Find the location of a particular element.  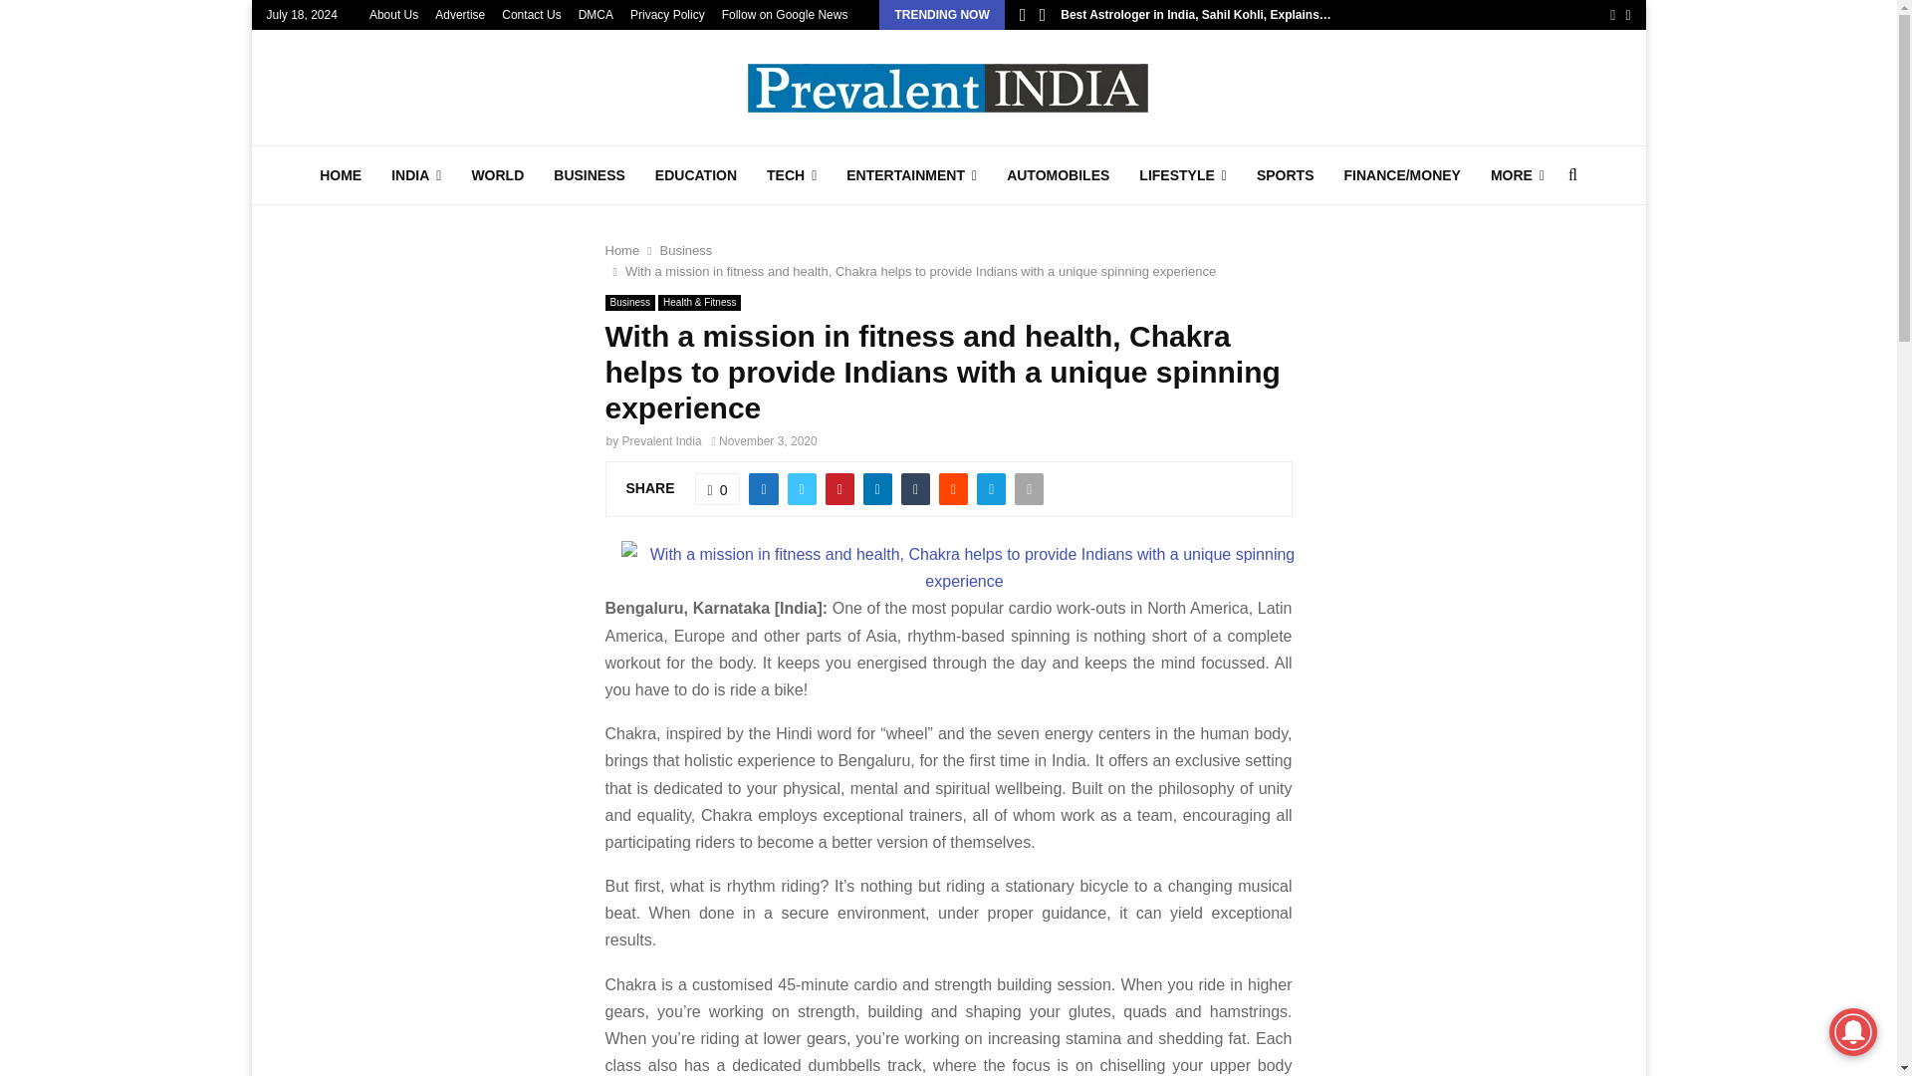

Twitter is located at coordinates (1627, 15).